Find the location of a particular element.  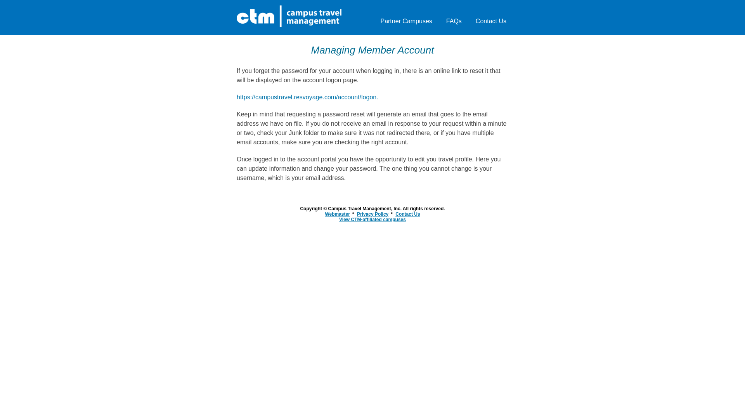

Privacy Policy is located at coordinates (372, 214).